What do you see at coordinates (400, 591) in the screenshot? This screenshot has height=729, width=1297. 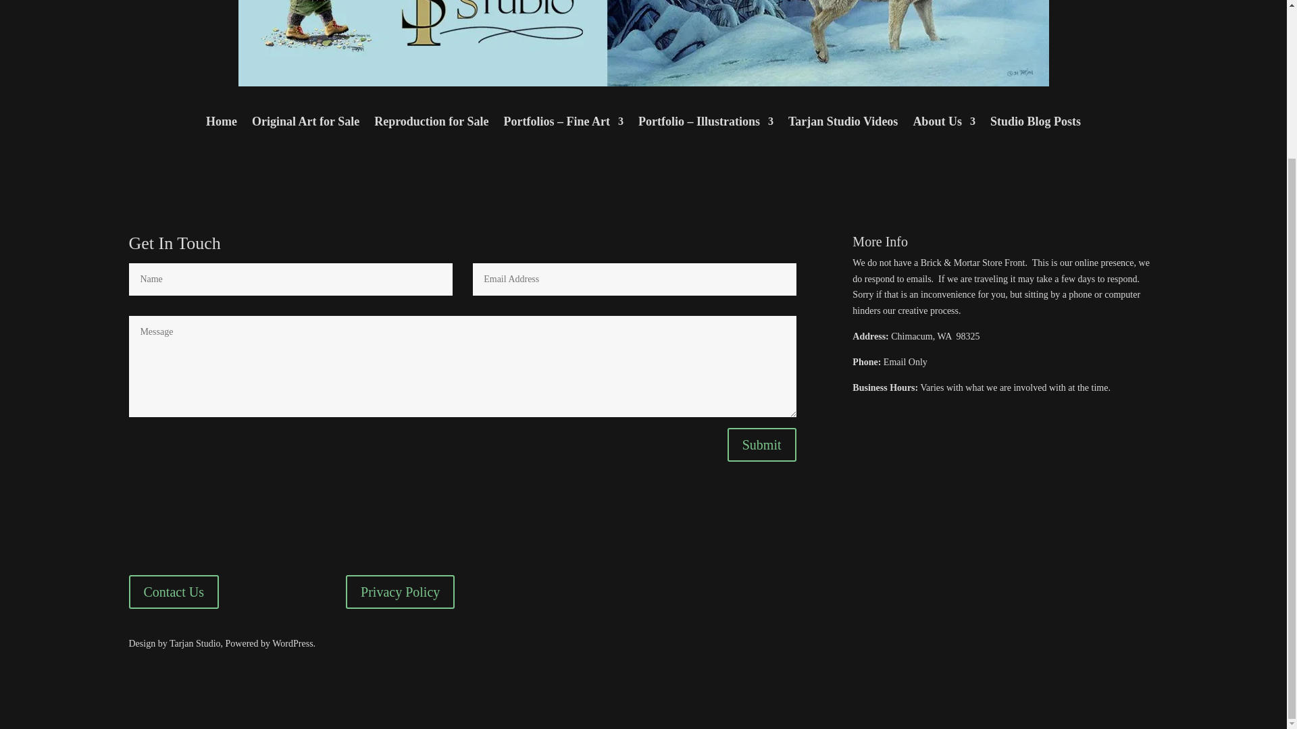 I see `Privacy Policy` at bounding box center [400, 591].